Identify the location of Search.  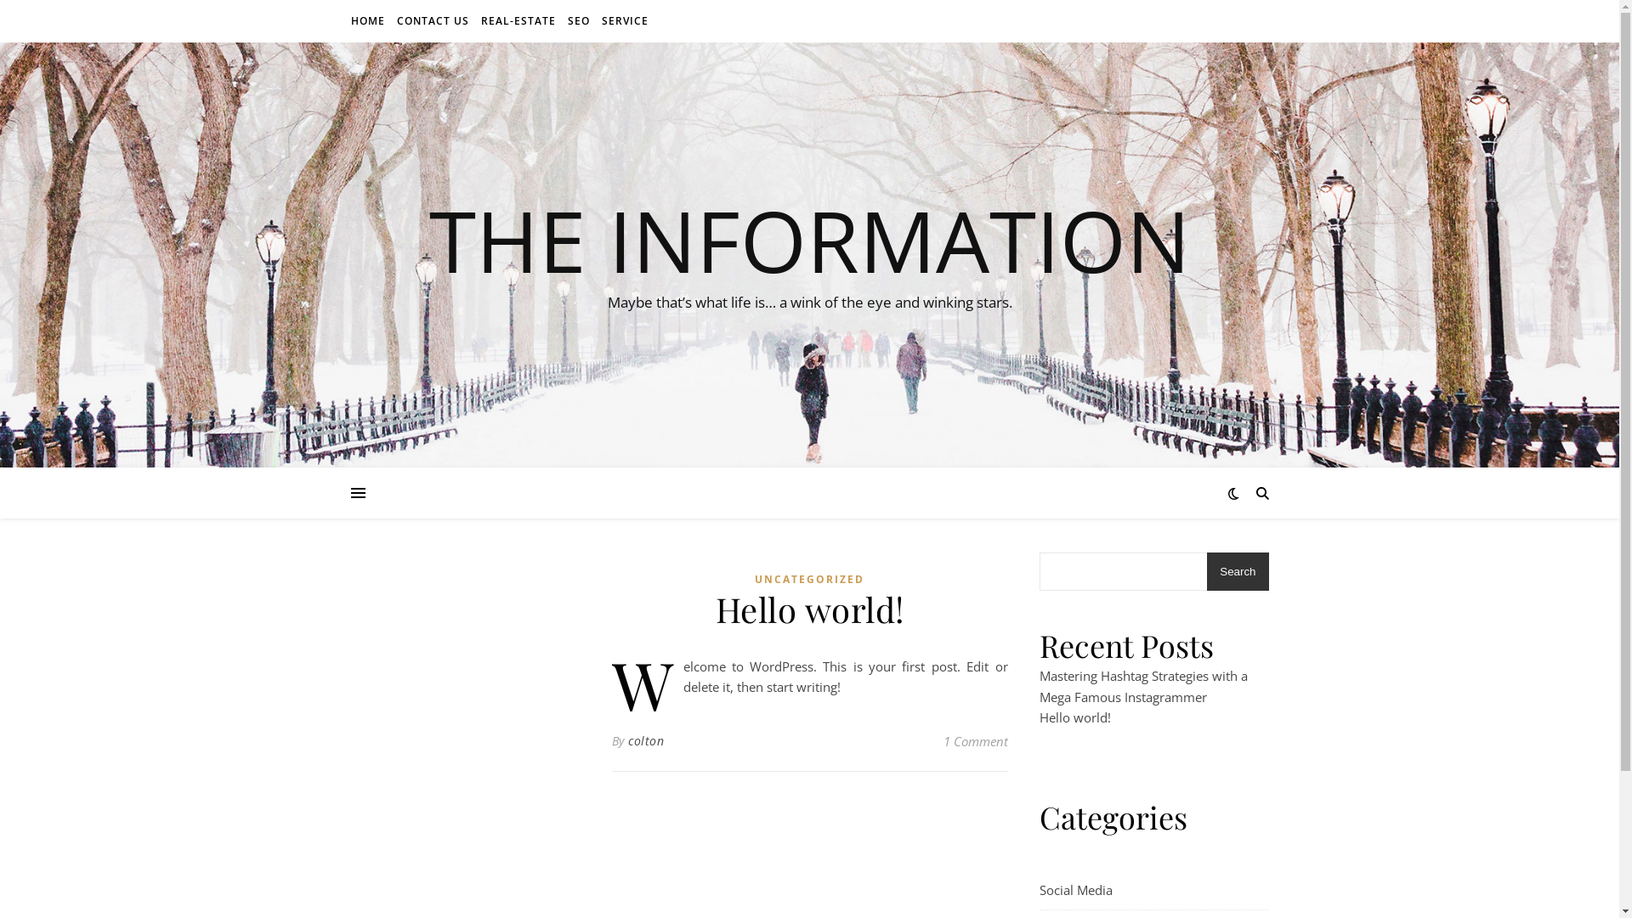
(1238, 571).